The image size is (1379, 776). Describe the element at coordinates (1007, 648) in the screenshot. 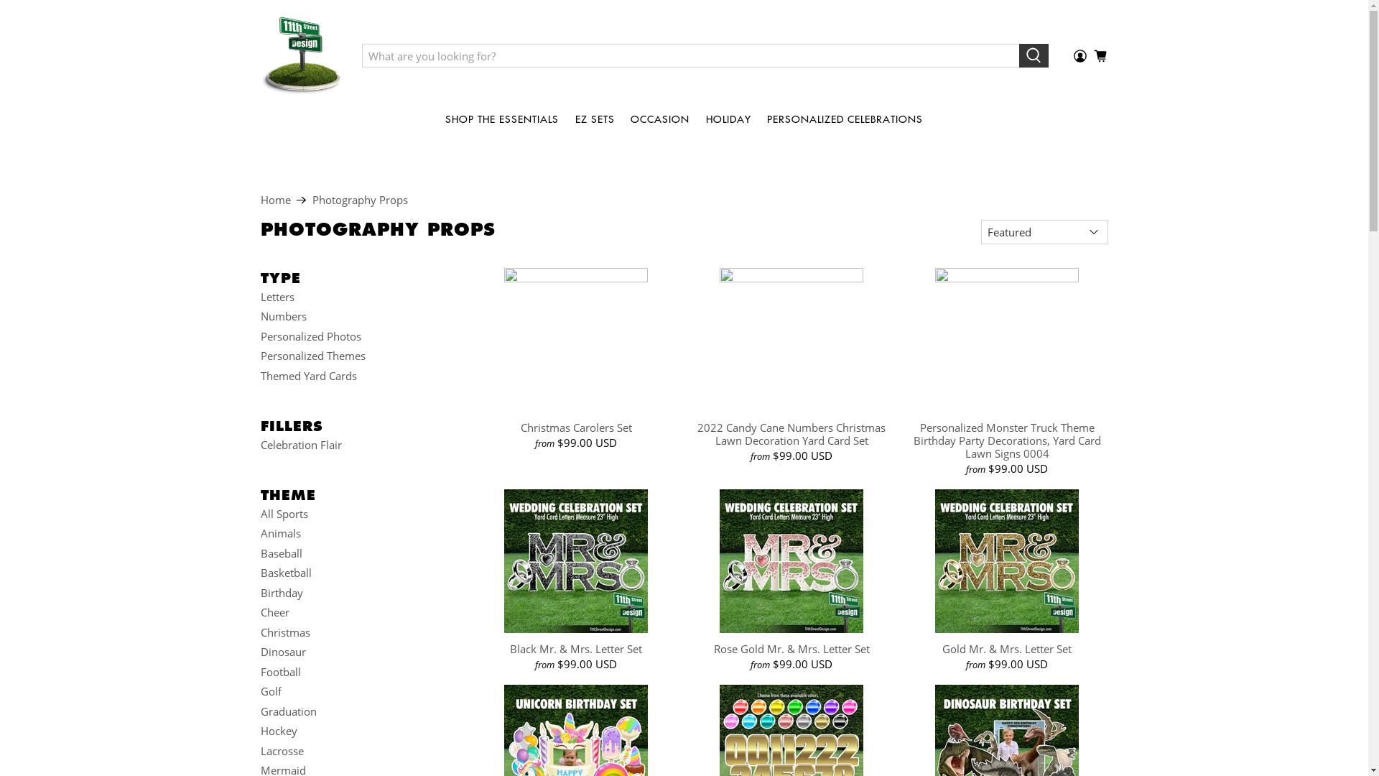

I see `Gold Mr. & Mrs. Letter Set` at that location.